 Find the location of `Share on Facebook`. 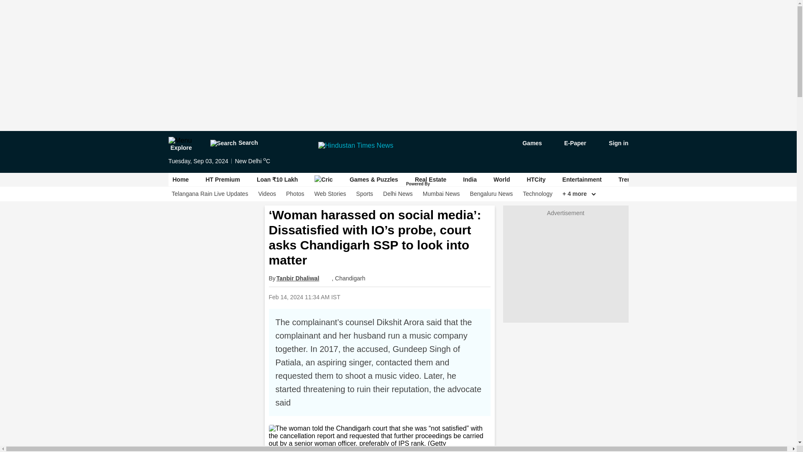

Share on Facebook is located at coordinates (391, 297).